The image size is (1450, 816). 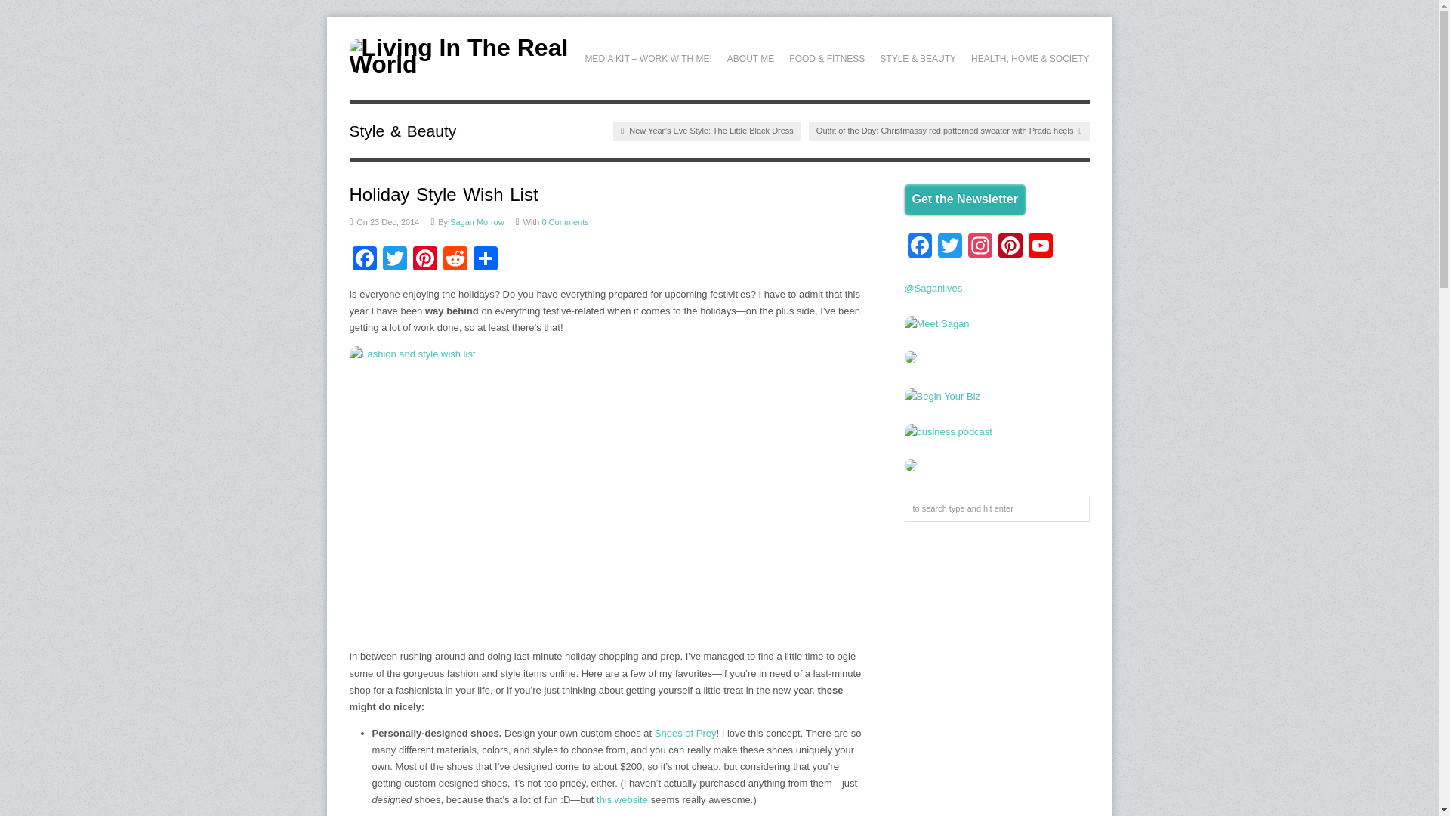 I want to click on this website, so click(x=622, y=799).